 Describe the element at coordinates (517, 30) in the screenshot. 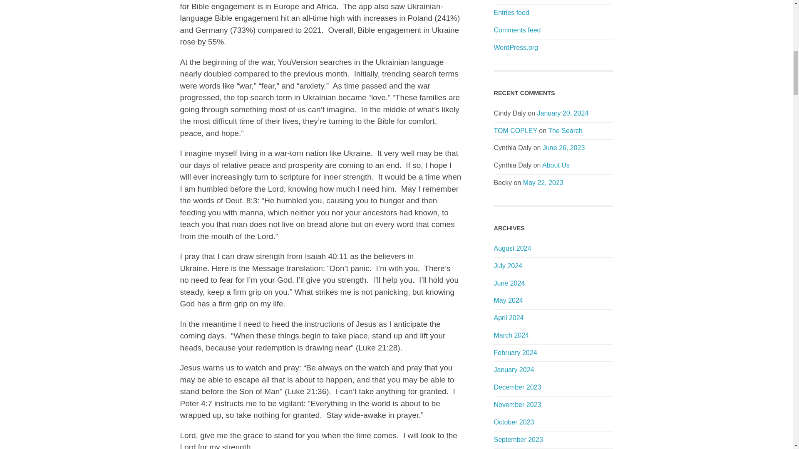

I see `Comments feed` at that location.